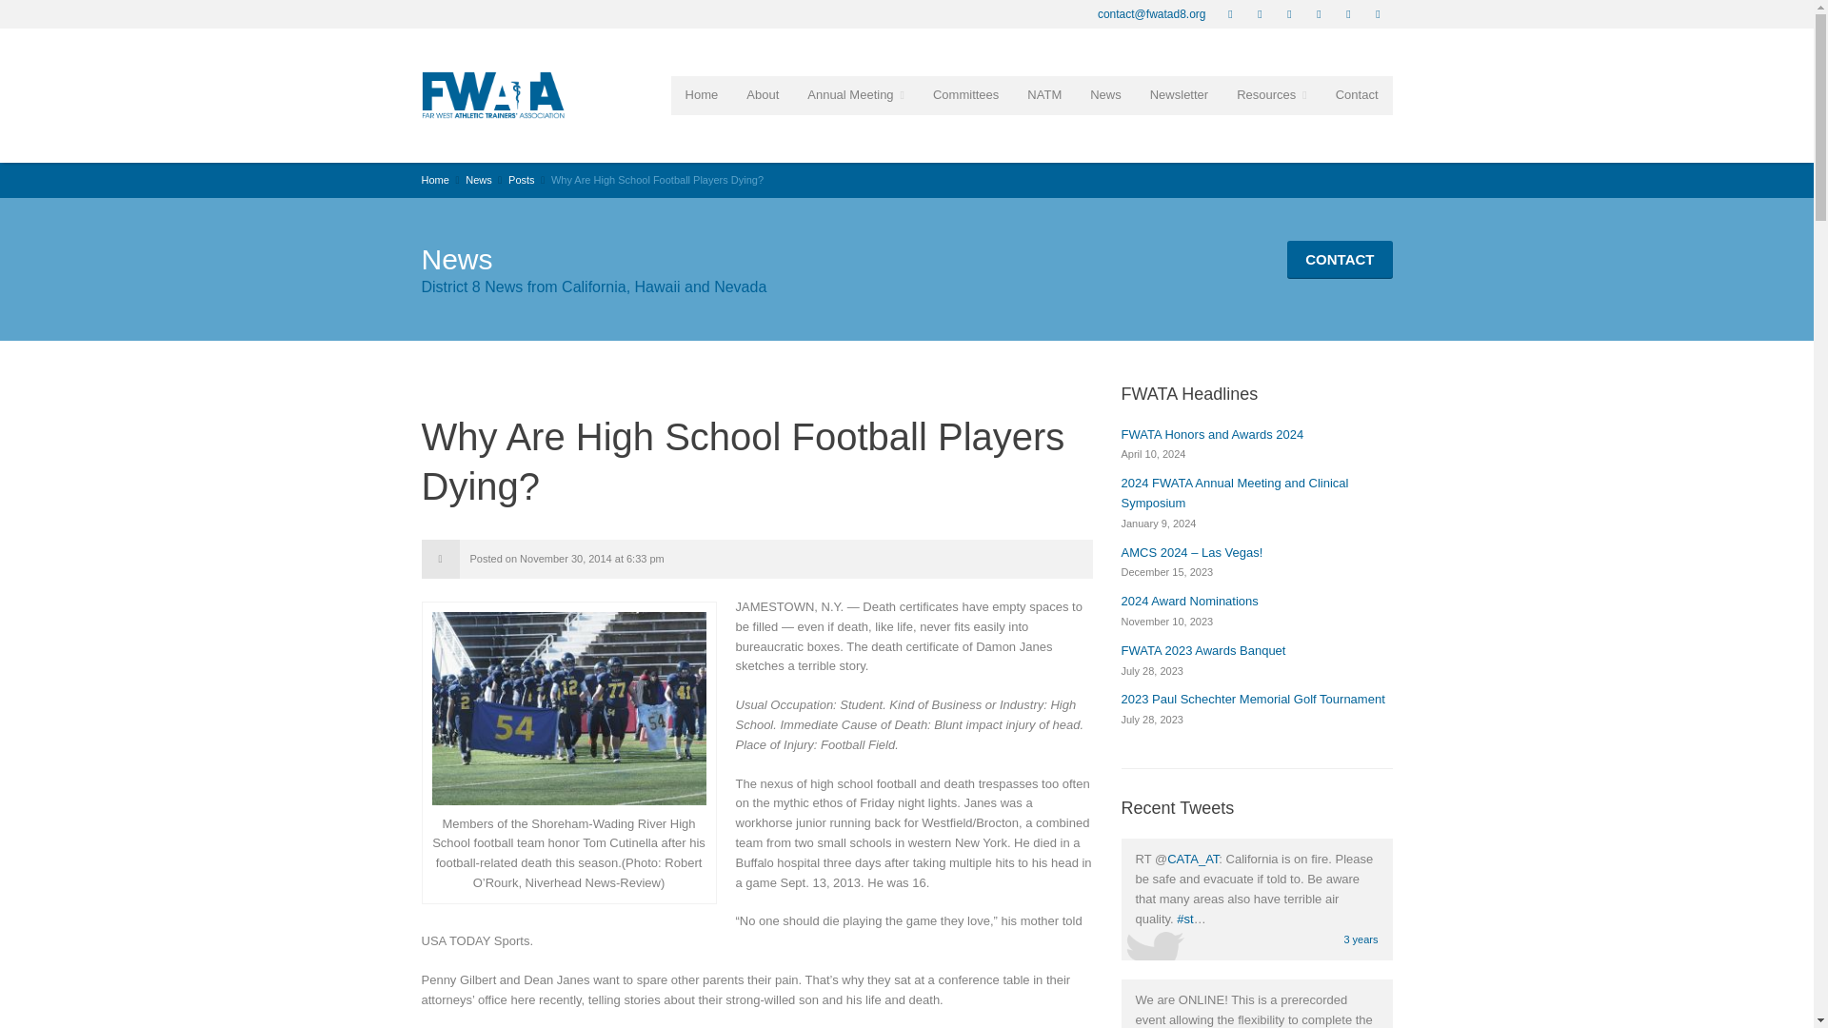  What do you see at coordinates (1358, 95) in the screenshot?
I see `Contact` at bounding box center [1358, 95].